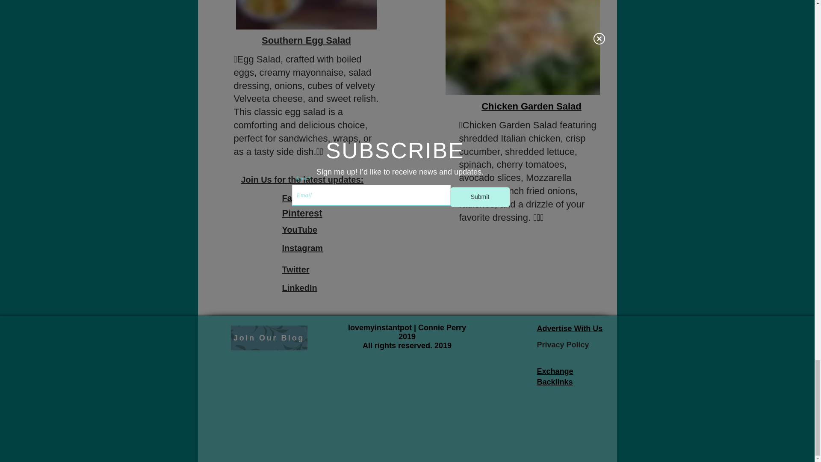  Describe the element at coordinates (306, 15) in the screenshot. I see `Egg Salad Recipe` at that location.